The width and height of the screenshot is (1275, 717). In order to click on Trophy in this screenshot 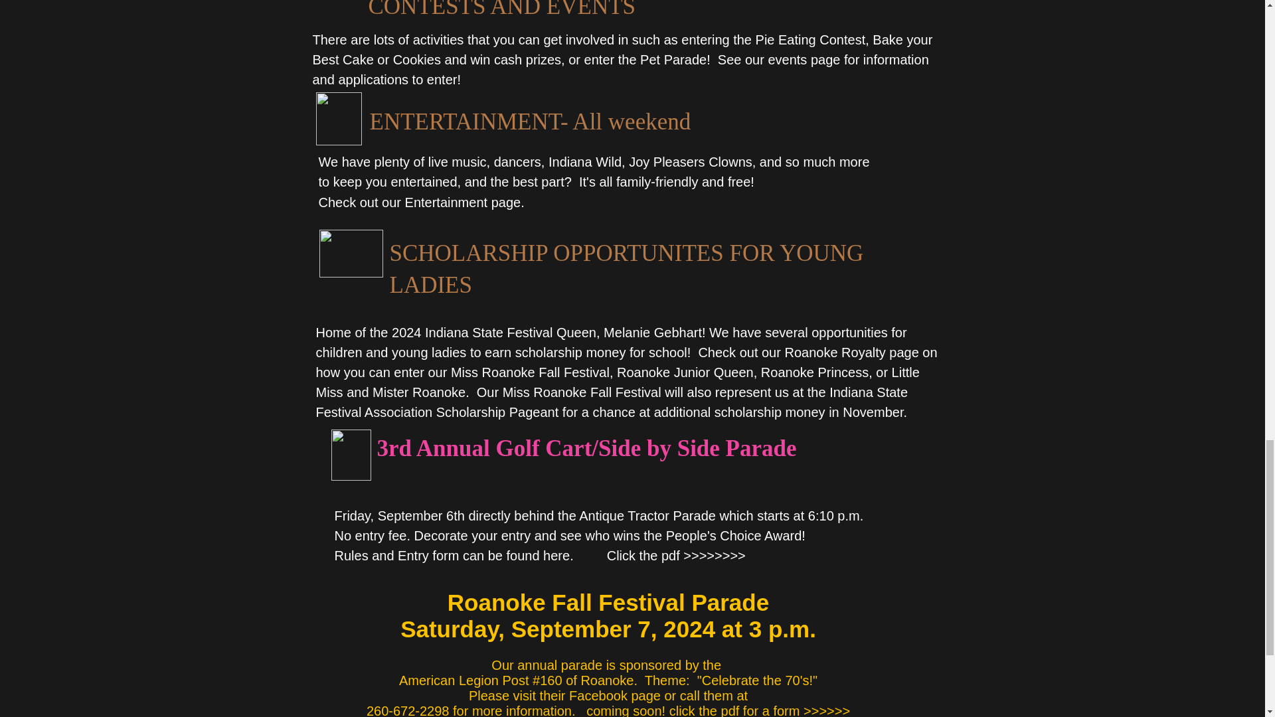, I will do `click(351, 454)`.